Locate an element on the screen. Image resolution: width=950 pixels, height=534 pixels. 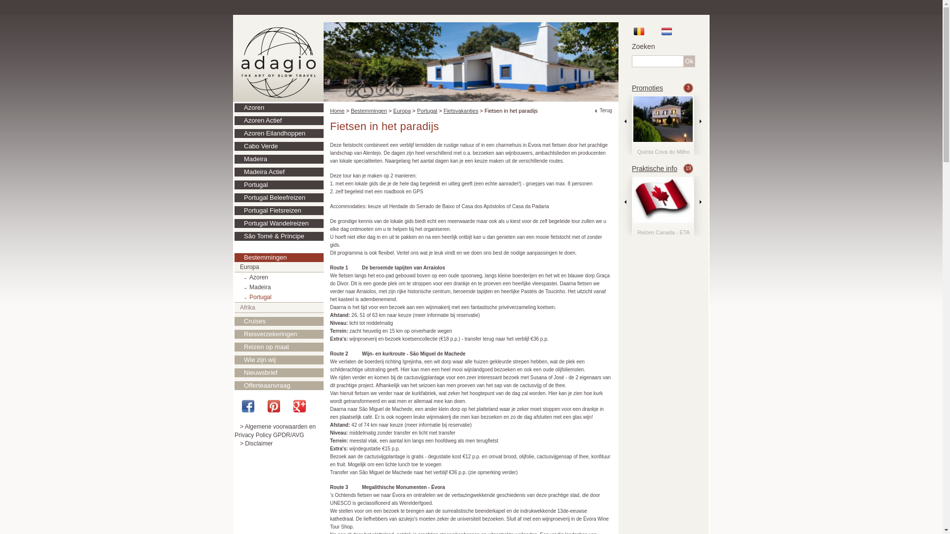
Afrika is located at coordinates (279, 308).